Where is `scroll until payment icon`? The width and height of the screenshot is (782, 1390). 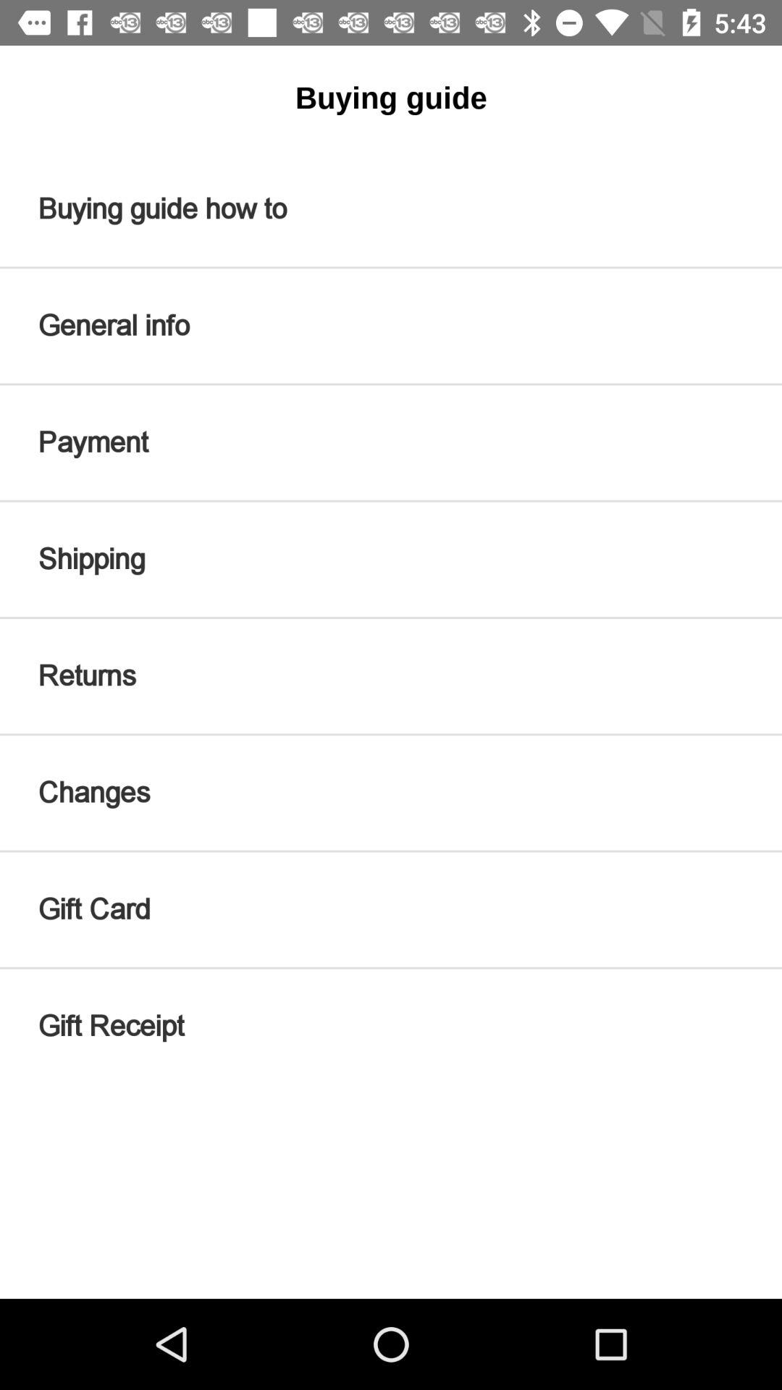
scroll until payment icon is located at coordinates (391, 442).